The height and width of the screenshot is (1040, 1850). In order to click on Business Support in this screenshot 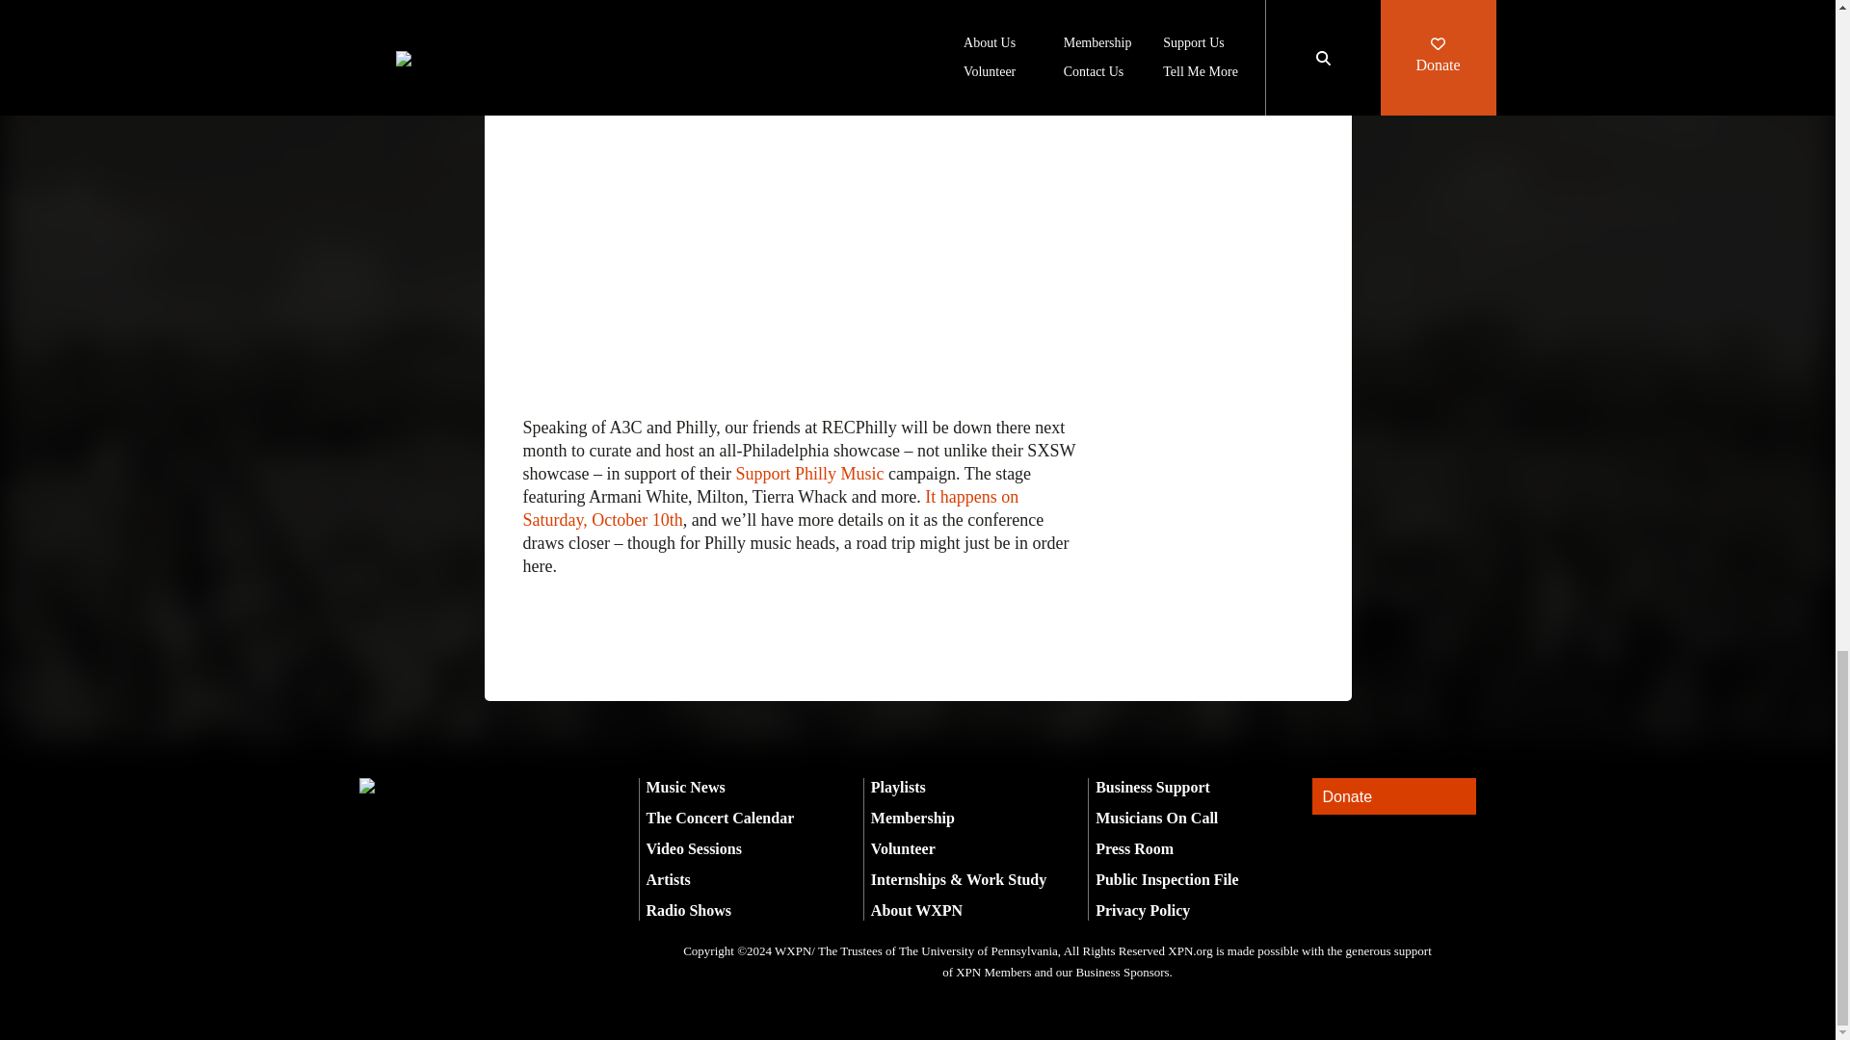, I will do `click(1152, 787)`.